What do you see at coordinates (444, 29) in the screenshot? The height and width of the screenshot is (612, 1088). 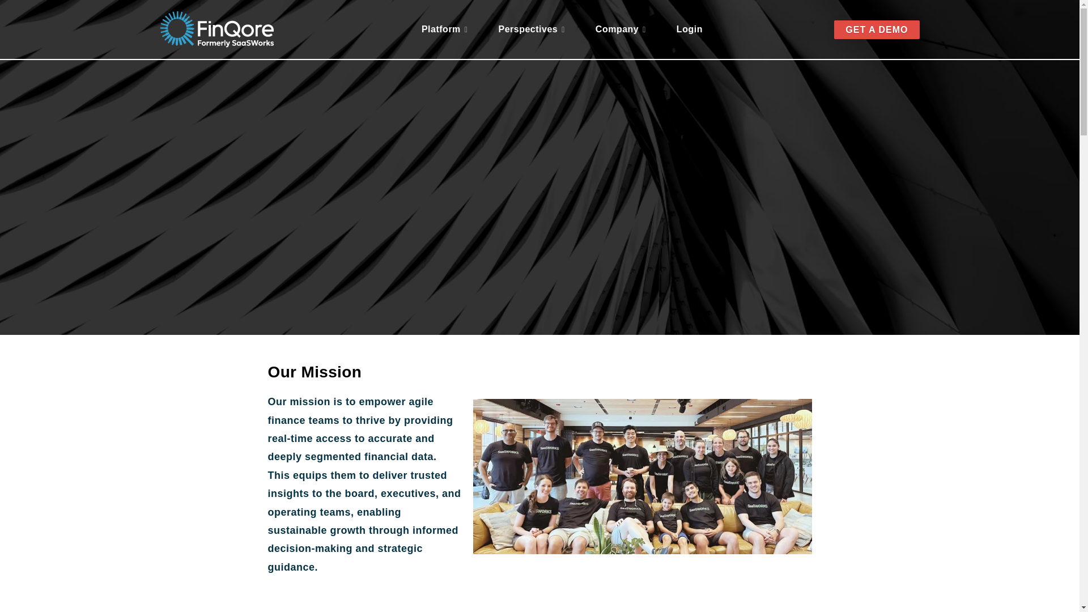 I see `Platform` at bounding box center [444, 29].